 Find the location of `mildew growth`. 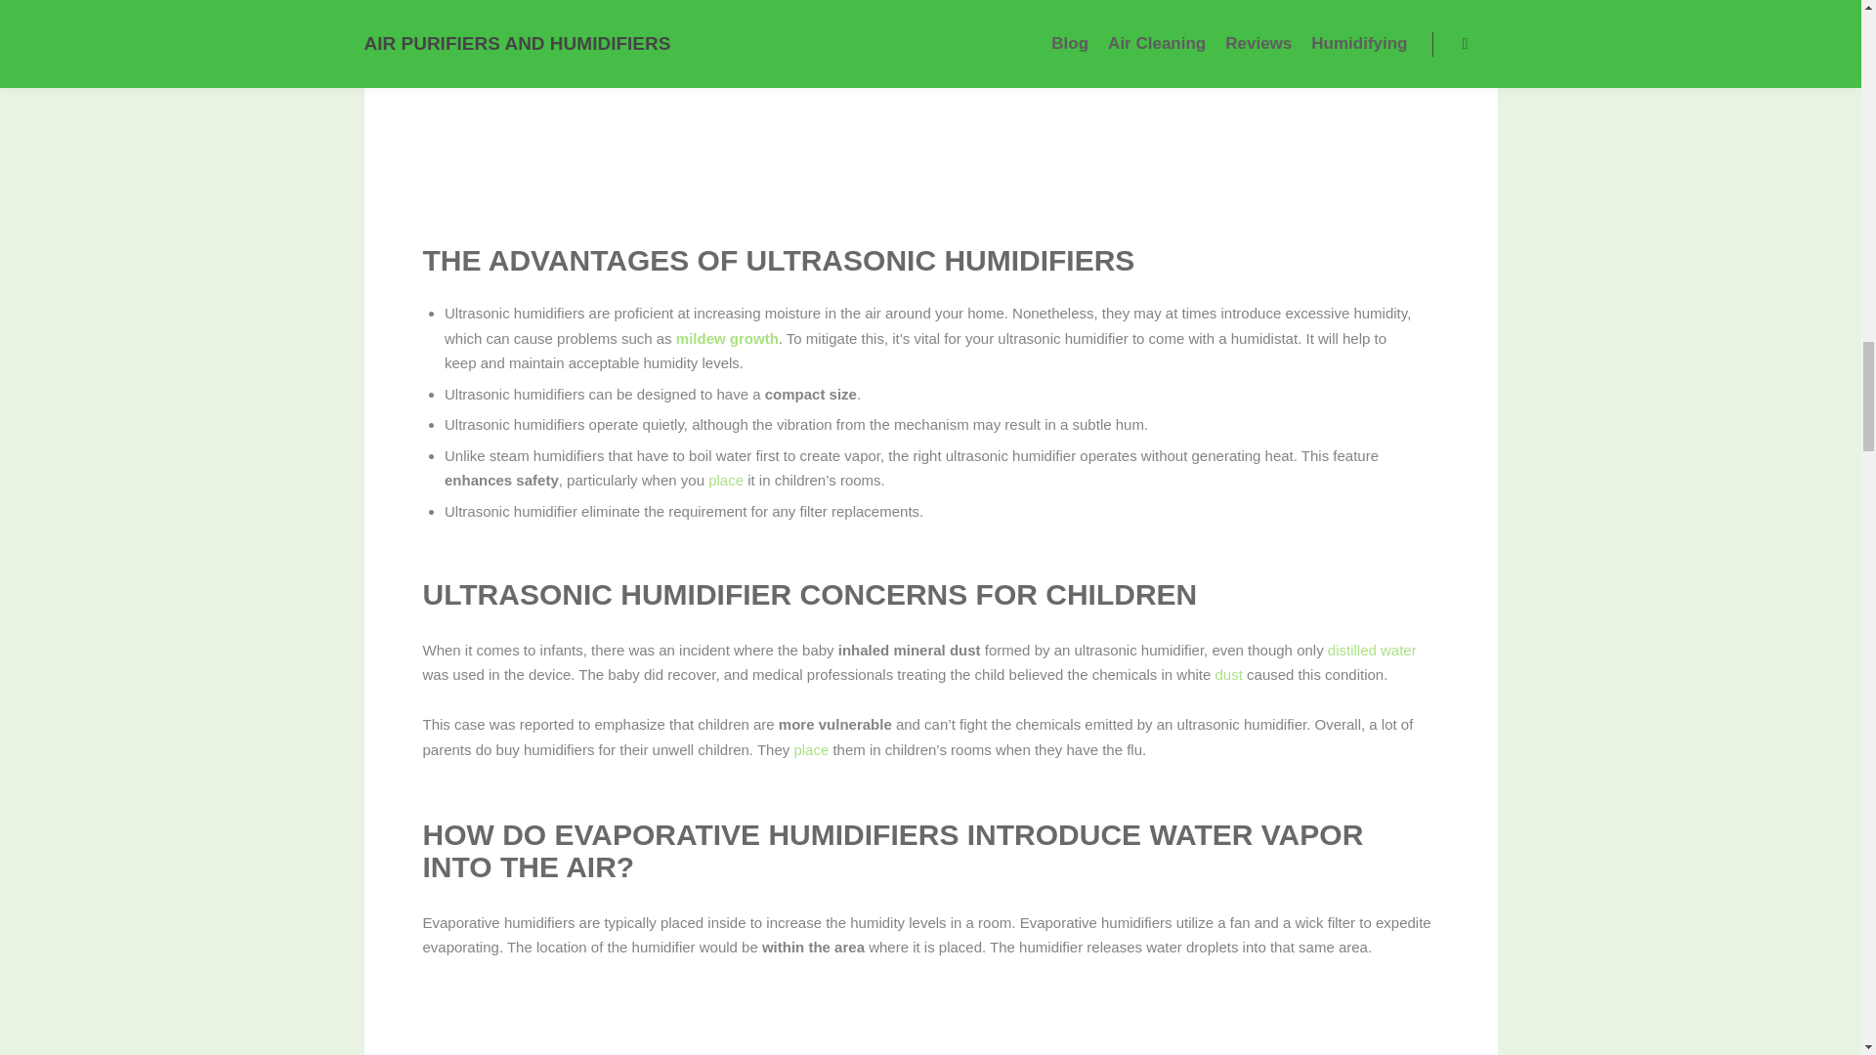

mildew growth is located at coordinates (727, 338).